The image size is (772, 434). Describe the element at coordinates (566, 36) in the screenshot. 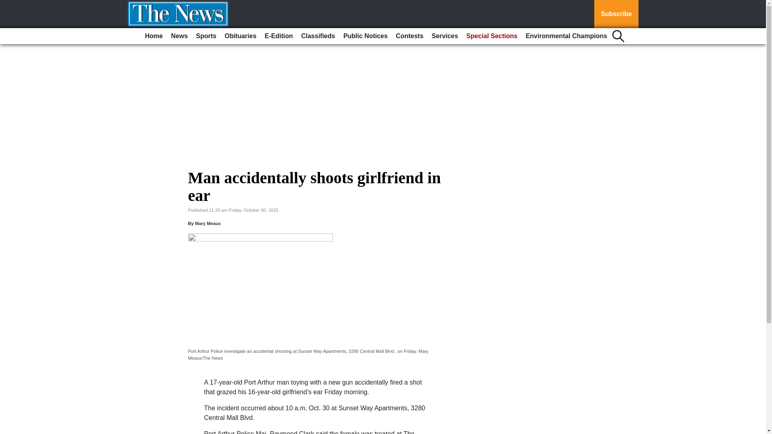

I see `Environmental Champions` at that location.